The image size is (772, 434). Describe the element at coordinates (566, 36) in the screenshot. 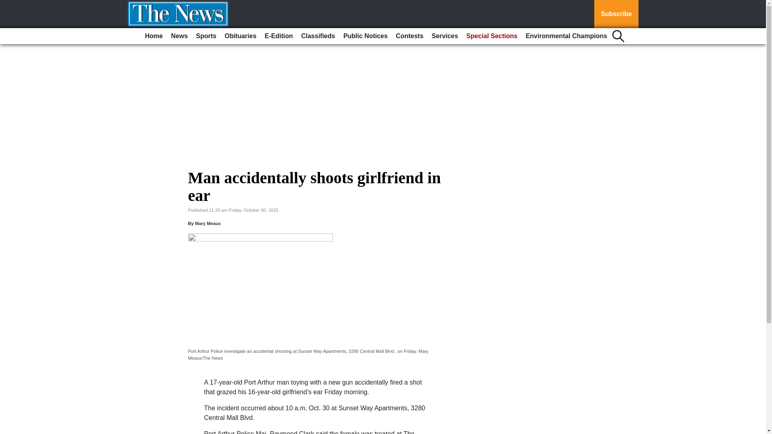

I see `Environmental Champions` at that location.